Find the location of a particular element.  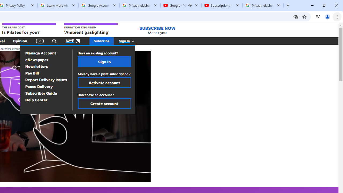

Google Account is located at coordinates (99, 5).